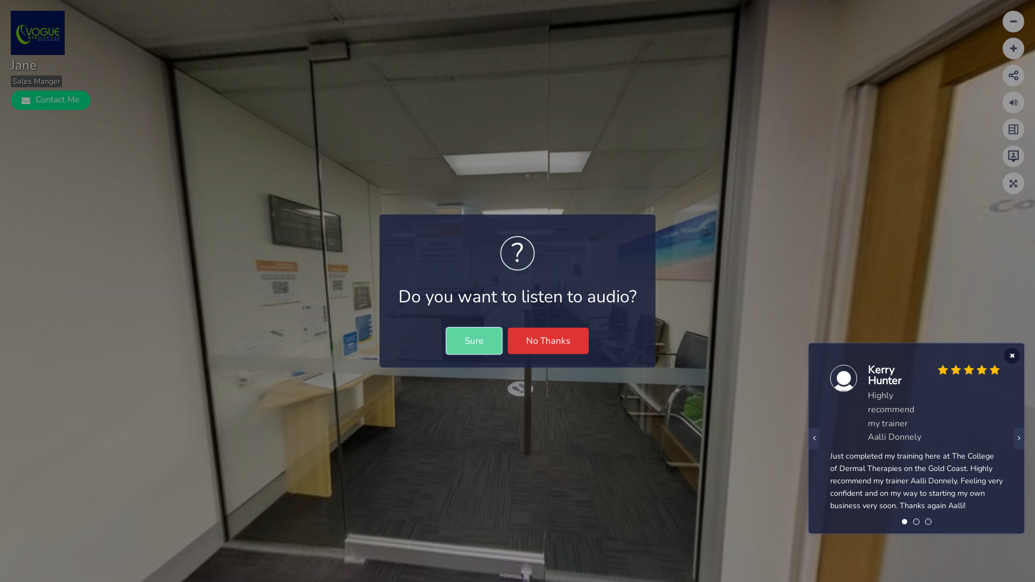  I want to click on No Thanks, so click(548, 341).